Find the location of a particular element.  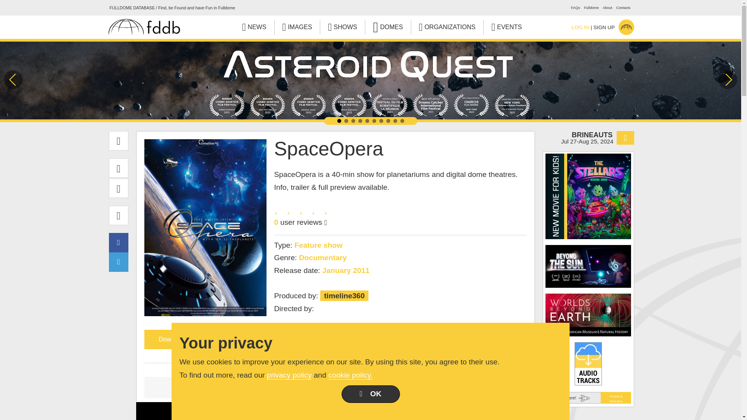

privacy policy is located at coordinates (289, 375).